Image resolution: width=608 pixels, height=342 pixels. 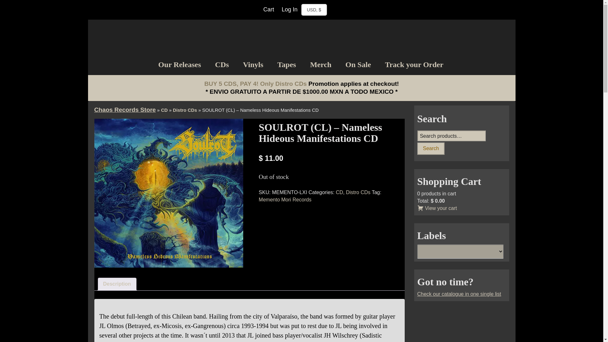 I want to click on Memento Mori Records, so click(x=285, y=199).